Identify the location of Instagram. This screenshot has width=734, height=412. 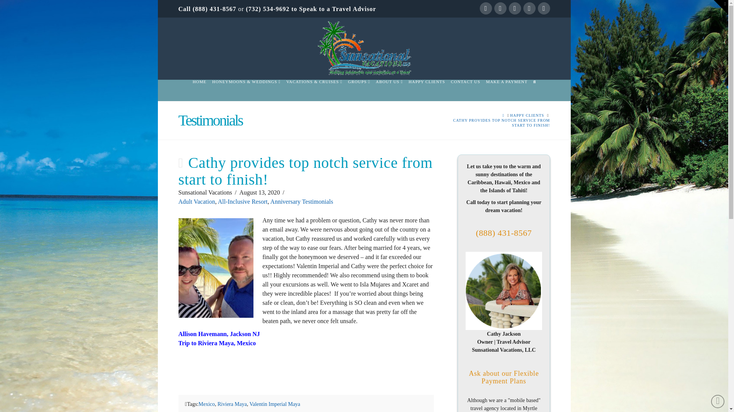
(529, 8).